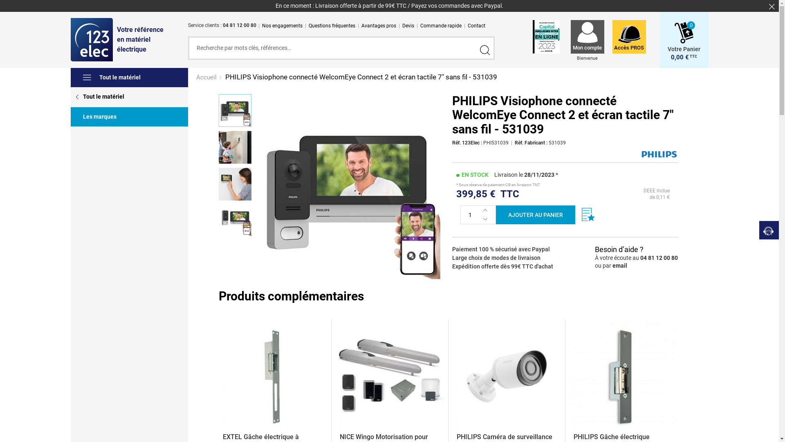 This screenshot has height=442, width=785. Describe the element at coordinates (588, 44) in the screenshot. I see `Mon compte
Bienvenue` at that location.